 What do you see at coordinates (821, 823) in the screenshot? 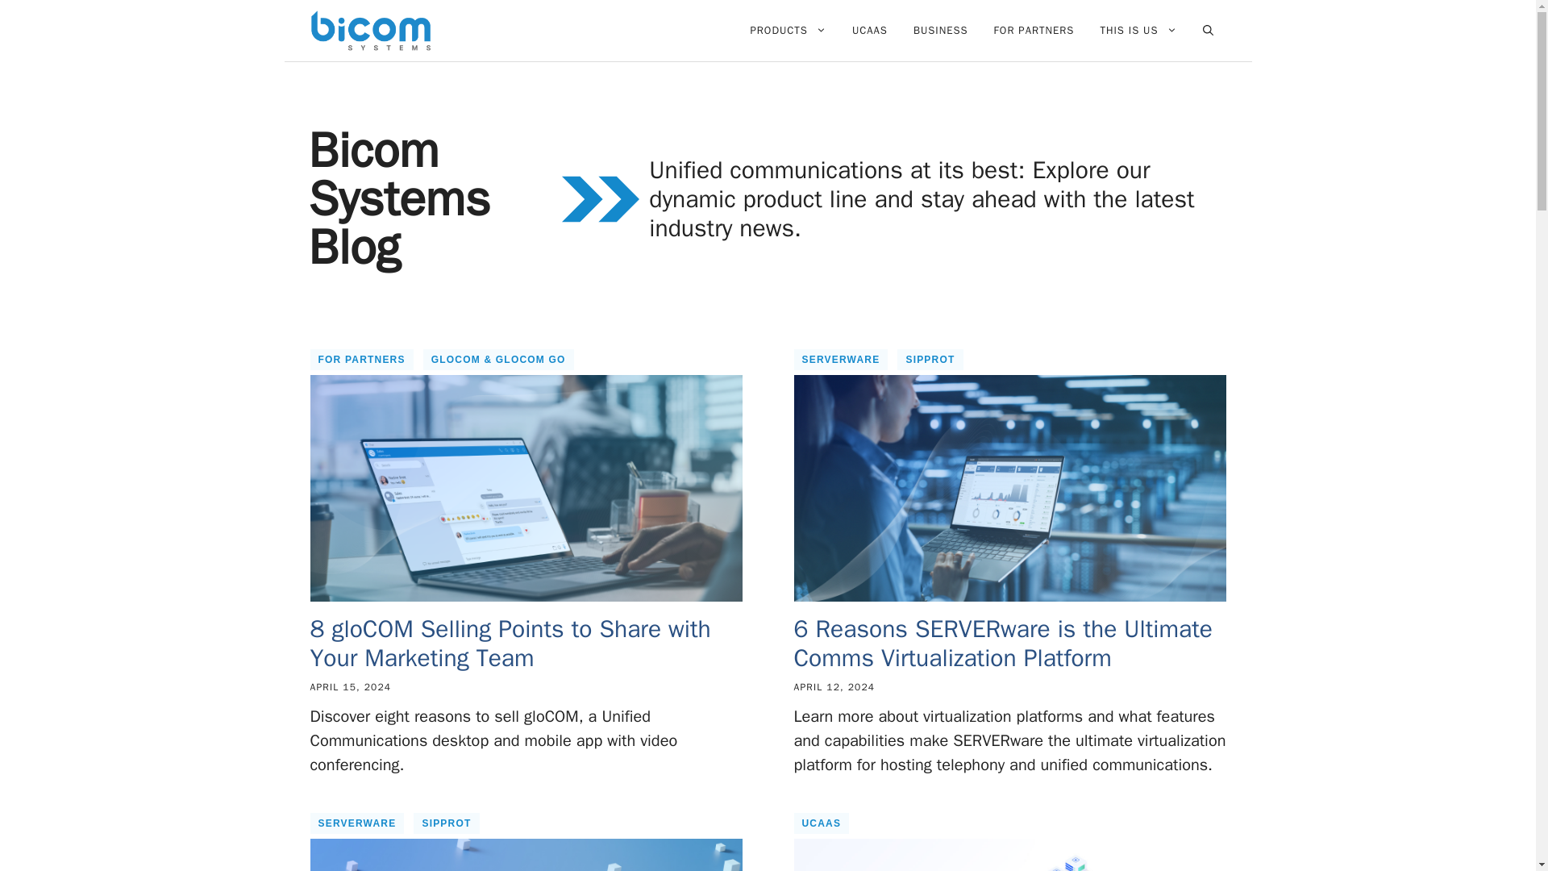
I see `UCAAS` at bounding box center [821, 823].